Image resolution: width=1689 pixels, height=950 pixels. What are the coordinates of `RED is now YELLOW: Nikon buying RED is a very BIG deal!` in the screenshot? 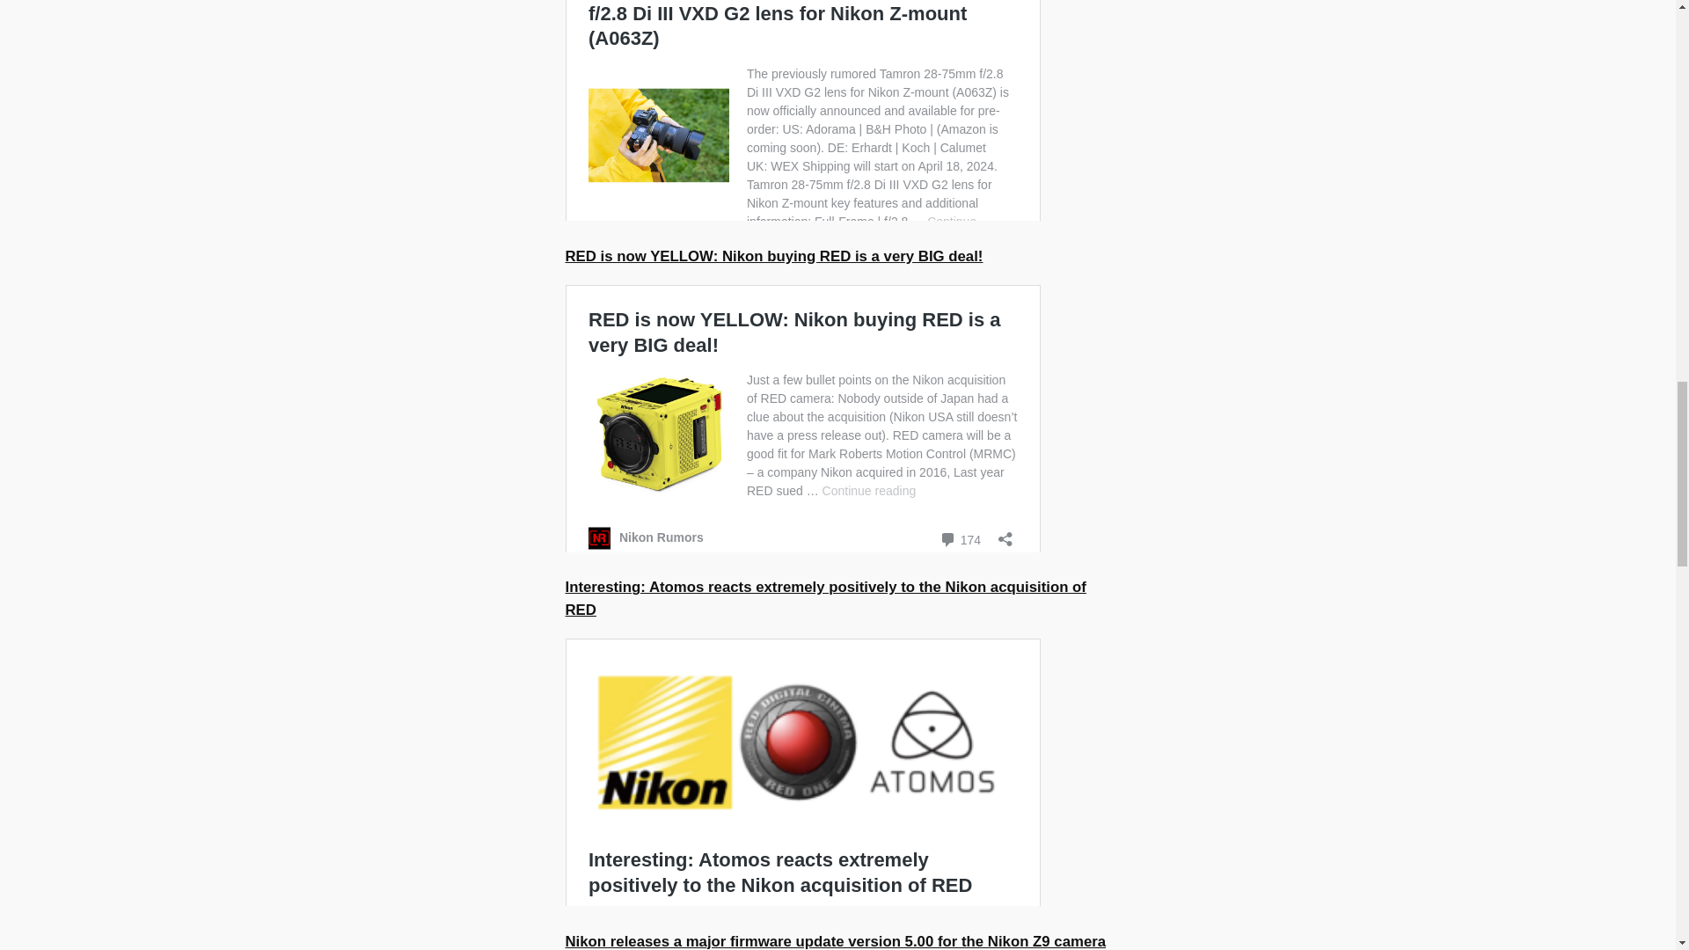 It's located at (773, 256).